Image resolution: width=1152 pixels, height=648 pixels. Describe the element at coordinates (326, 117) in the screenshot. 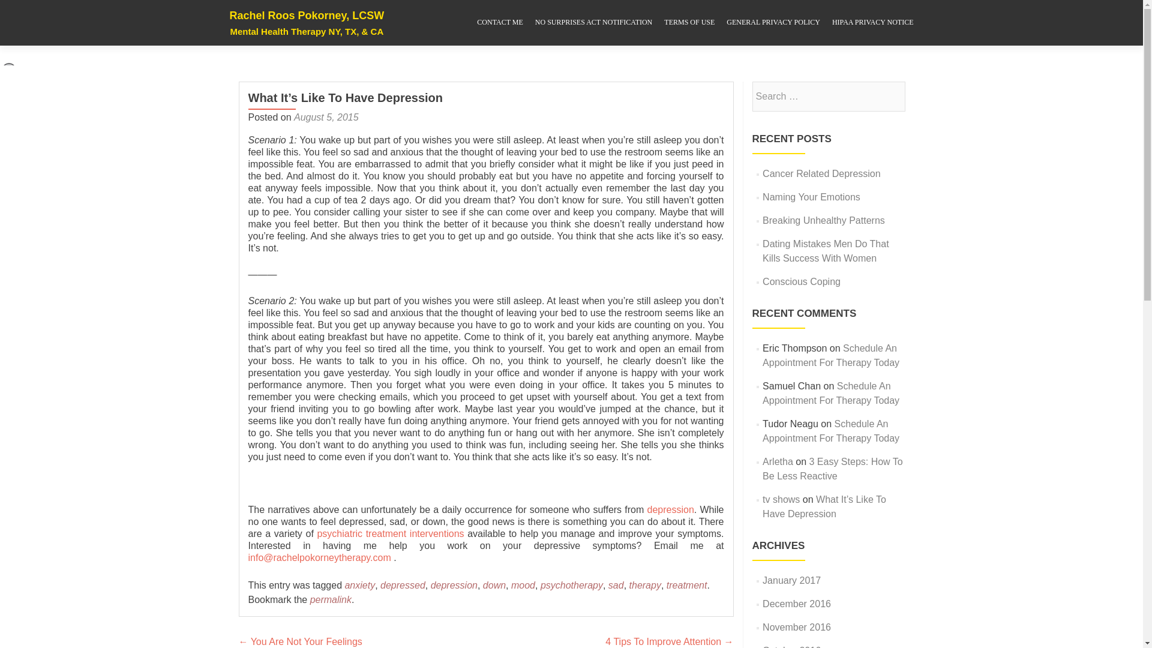

I see `August 5, 2015` at that location.